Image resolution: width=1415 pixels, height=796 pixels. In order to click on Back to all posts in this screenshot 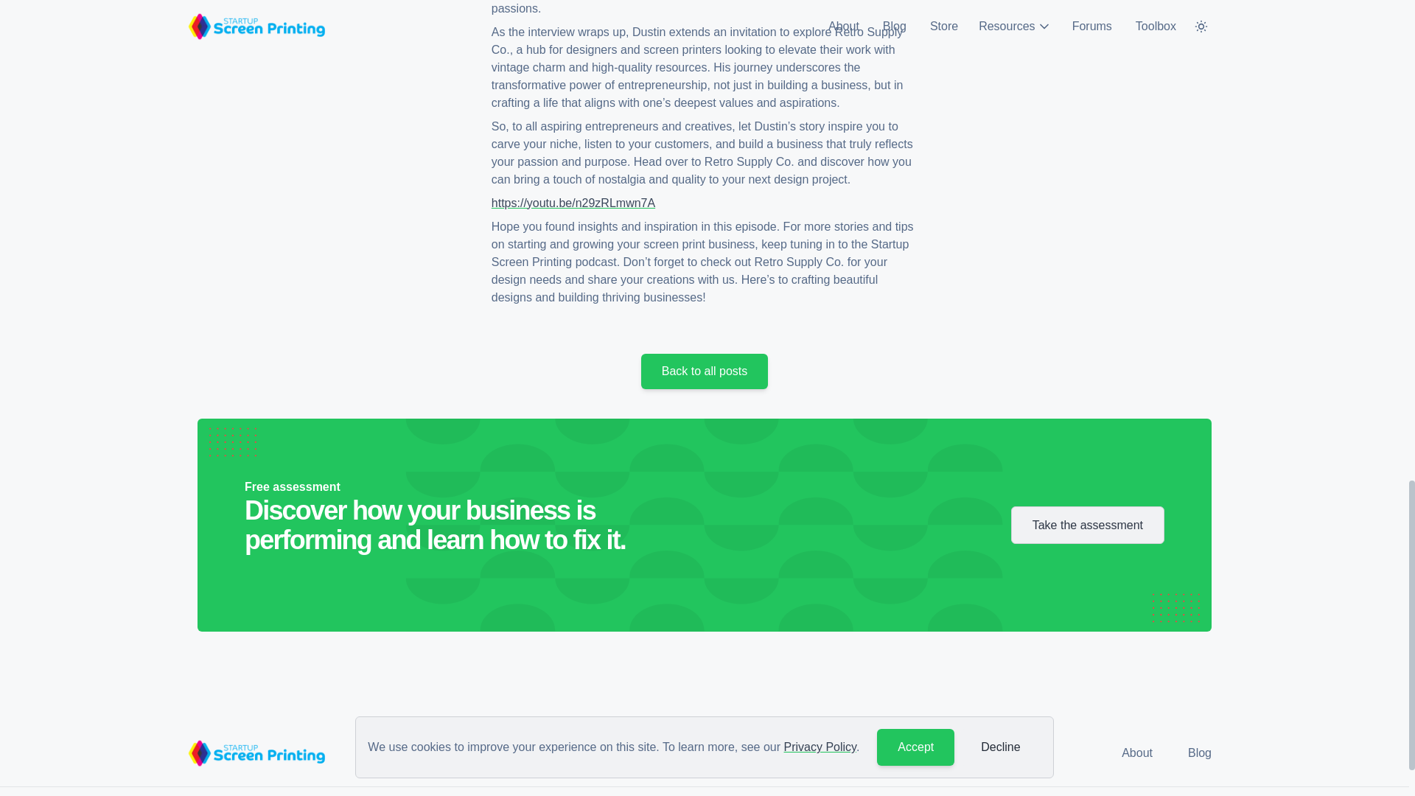, I will do `click(705, 371)`.